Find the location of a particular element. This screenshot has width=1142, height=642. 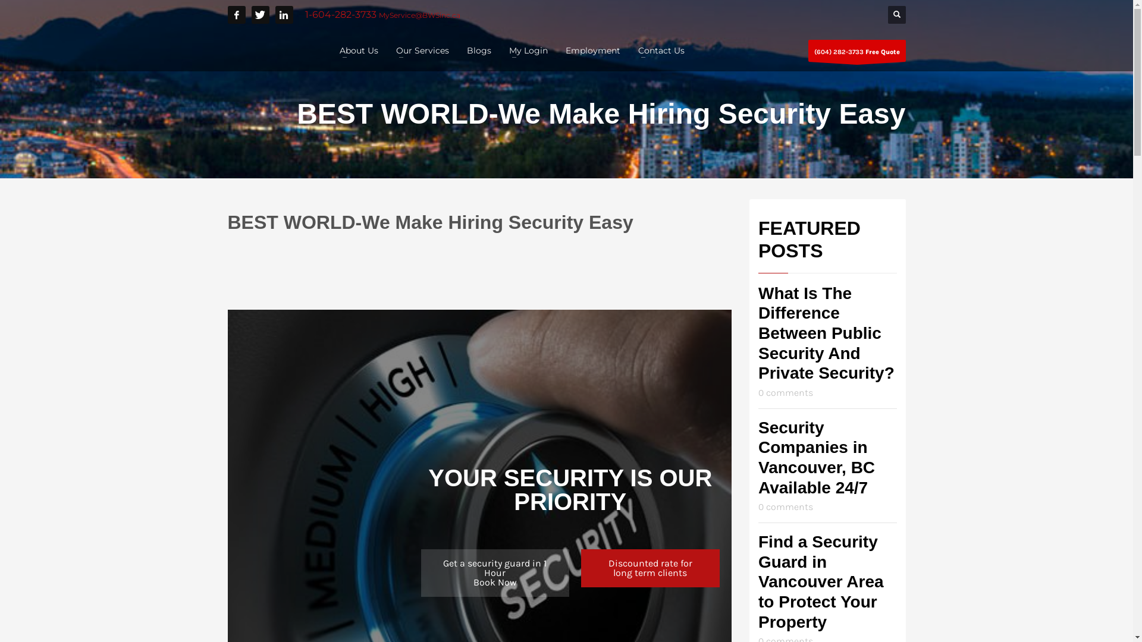

About Us is located at coordinates (358, 51).